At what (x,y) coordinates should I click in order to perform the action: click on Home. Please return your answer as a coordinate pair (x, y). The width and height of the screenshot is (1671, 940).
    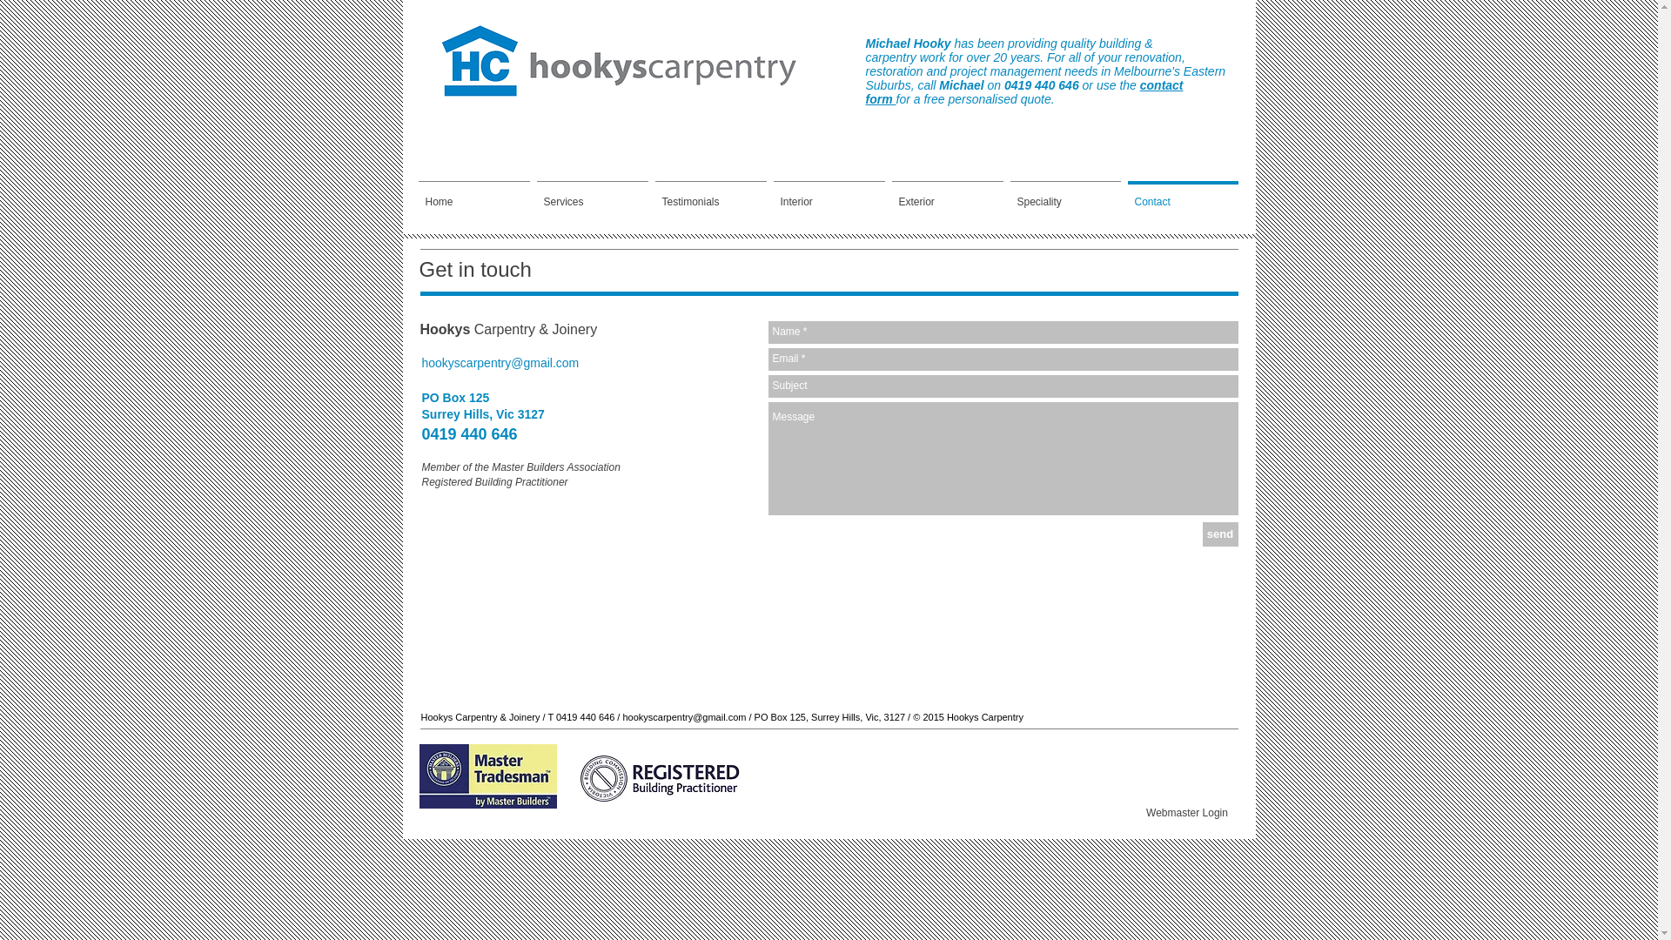
    Looking at the image, I should click on (473, 194).